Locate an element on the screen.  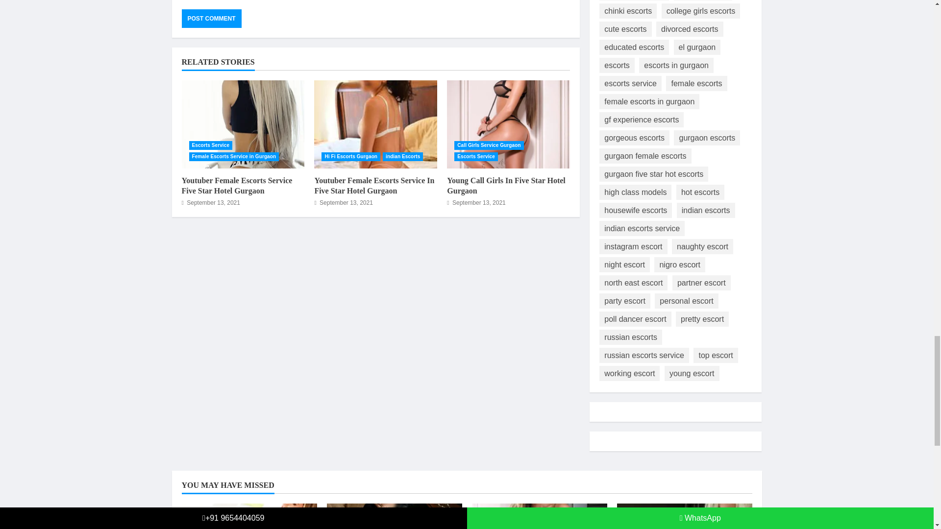
Young Call Girls In Five Star Hotel Gurgaon is located at coordinates (509, 124).